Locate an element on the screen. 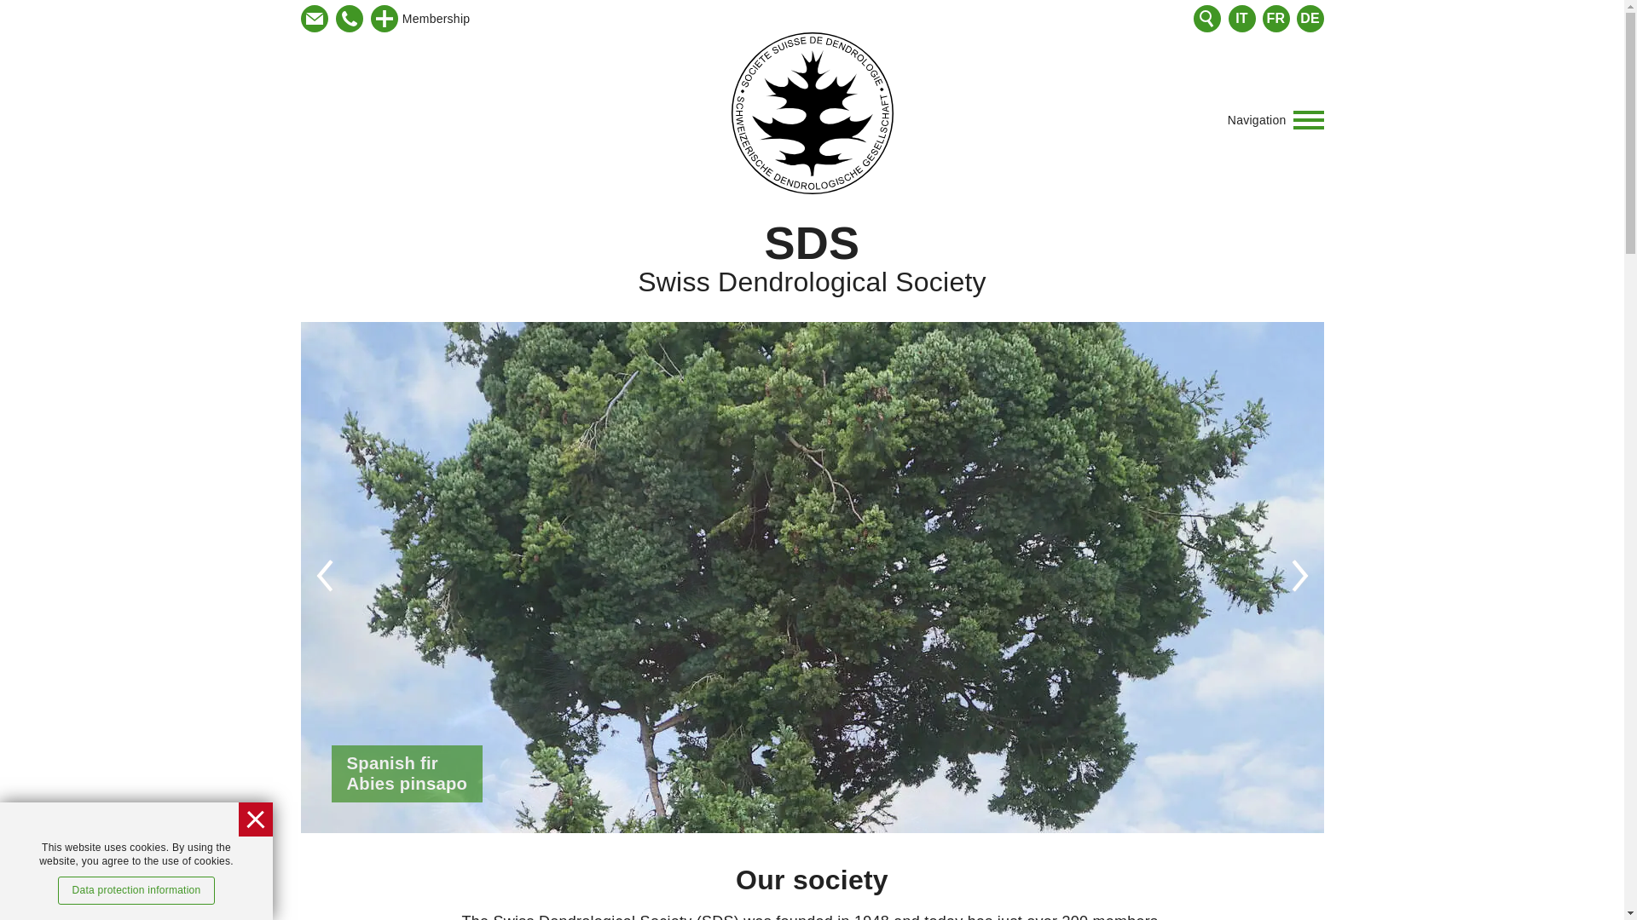  IT is located at coordinates (314, 19).